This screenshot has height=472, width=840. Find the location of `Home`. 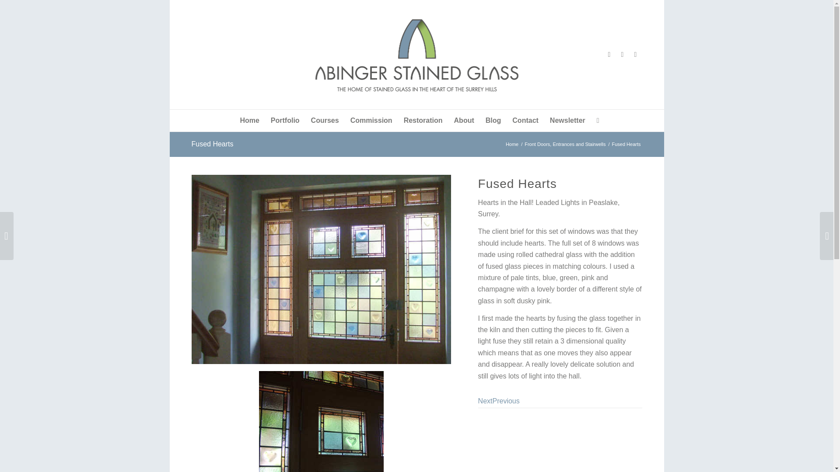

Home is located at coordinates (249, 121).